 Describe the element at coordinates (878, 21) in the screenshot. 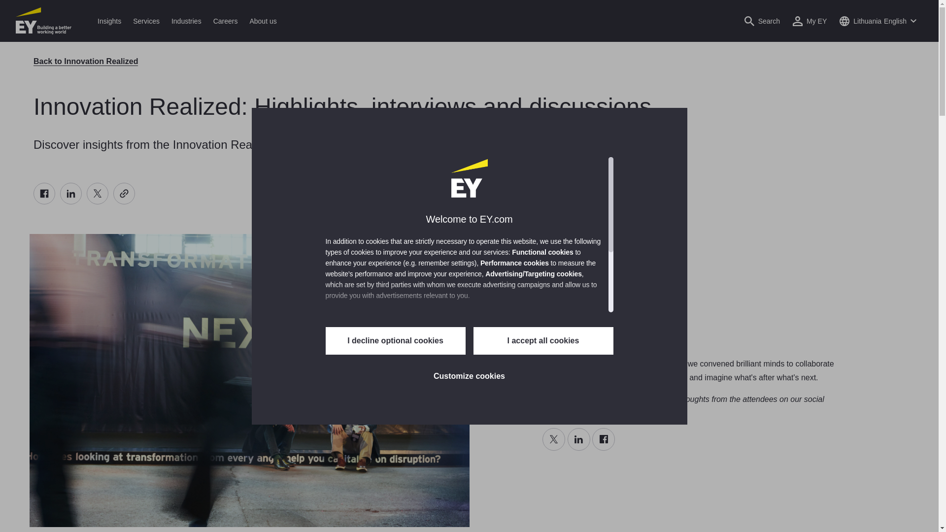

I see `Open country language switcher` at that location.